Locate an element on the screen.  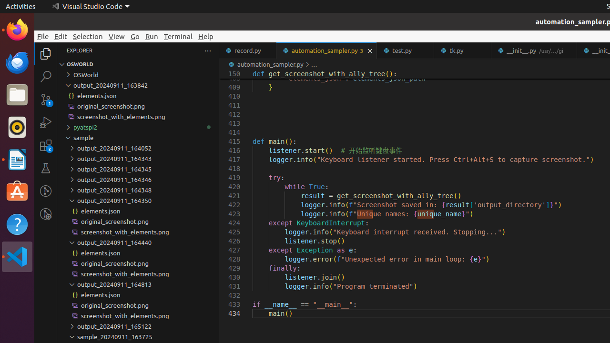
Testing is located at coordinates (46, 168).